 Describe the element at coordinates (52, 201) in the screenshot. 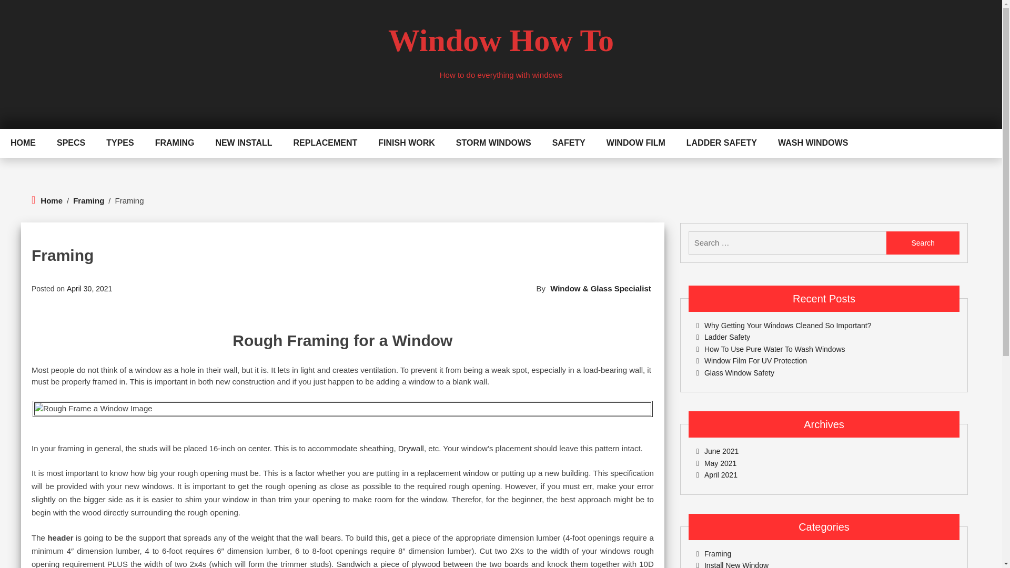

I see `Home` at that location.